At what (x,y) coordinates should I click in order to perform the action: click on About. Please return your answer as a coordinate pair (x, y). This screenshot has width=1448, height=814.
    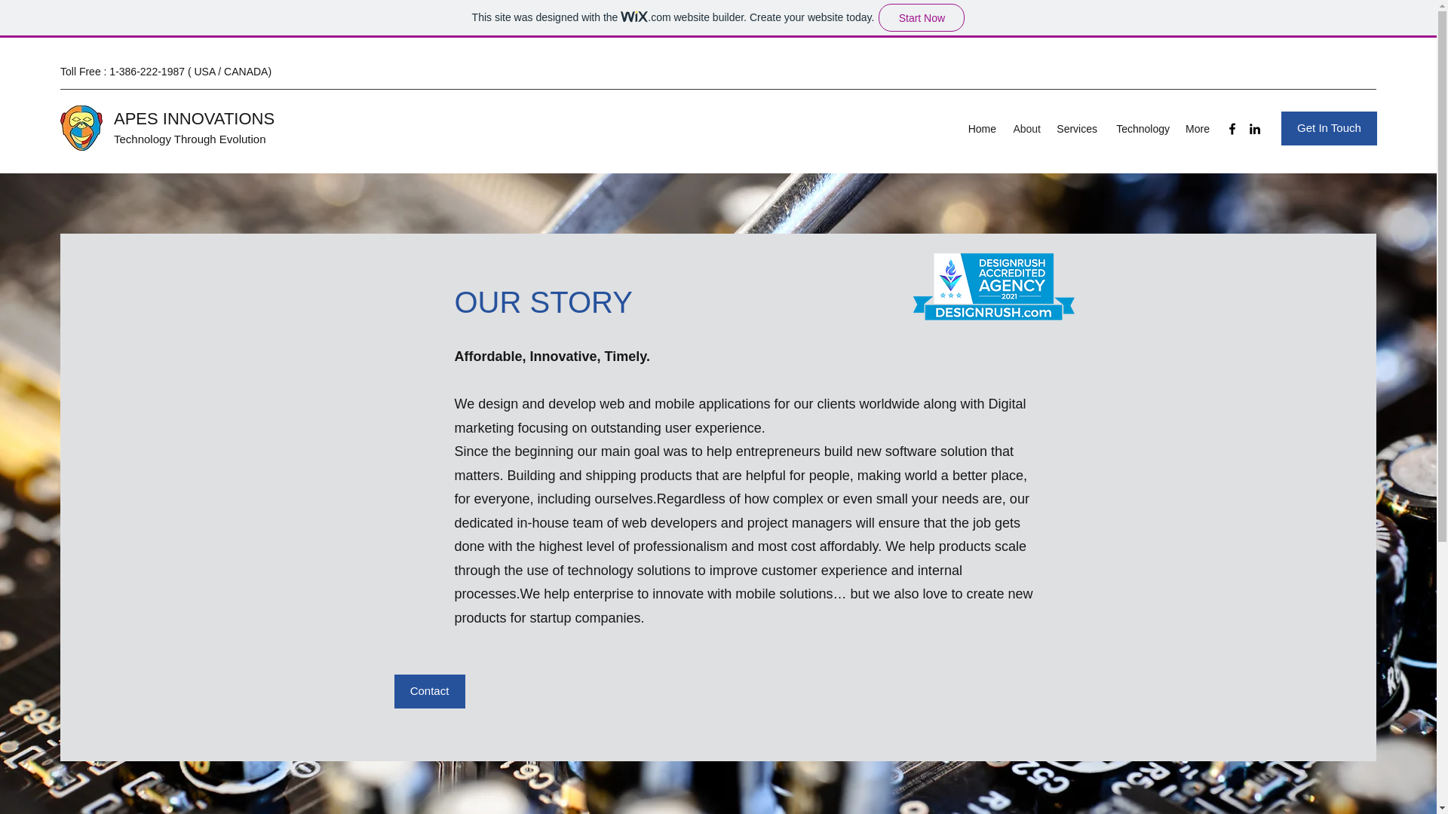
    Looking at the image, I should click on (1026, 128).